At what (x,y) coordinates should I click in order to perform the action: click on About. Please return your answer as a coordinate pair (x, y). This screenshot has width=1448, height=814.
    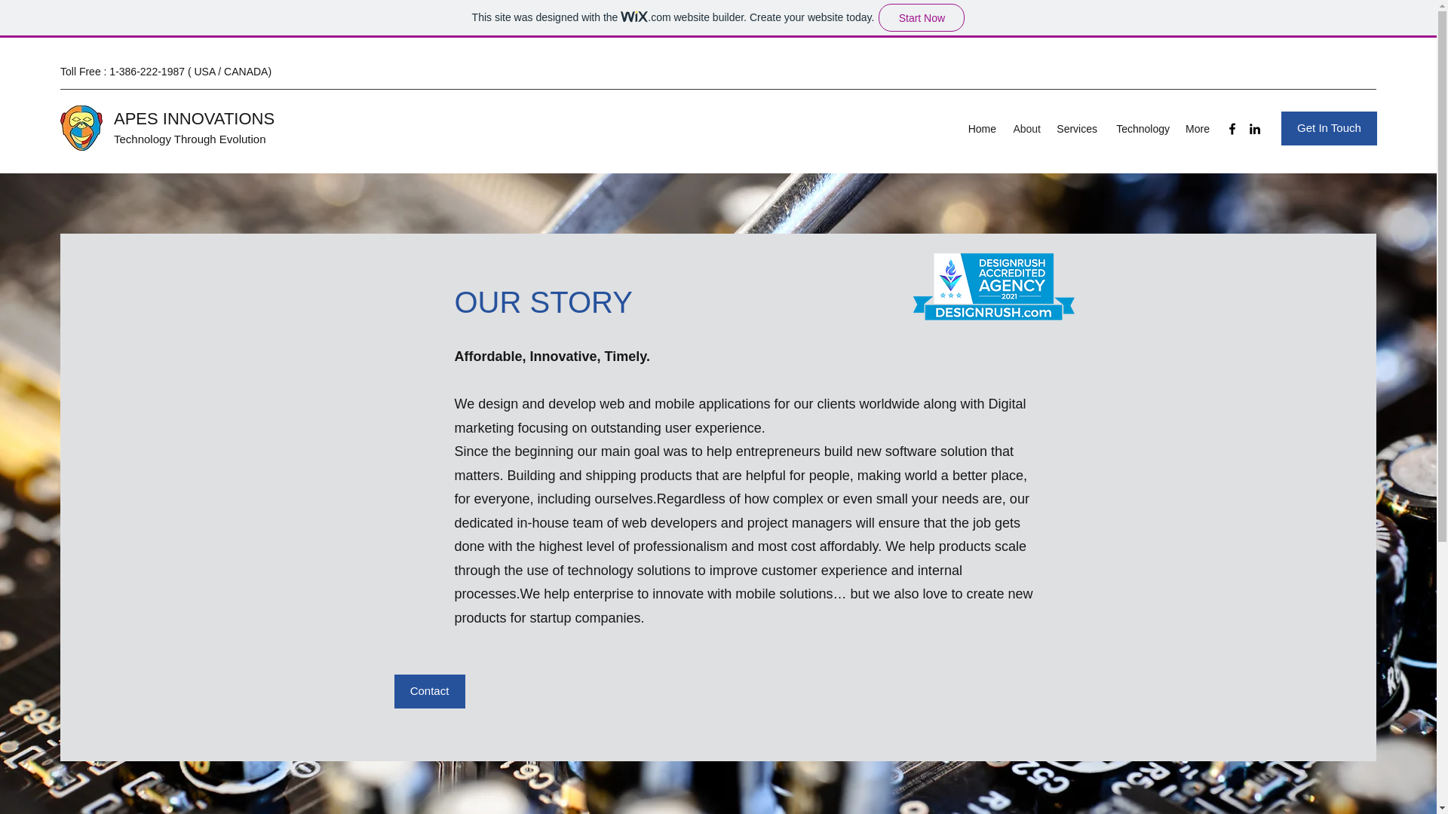
    Looking at the image, I should click on (1026, 128).